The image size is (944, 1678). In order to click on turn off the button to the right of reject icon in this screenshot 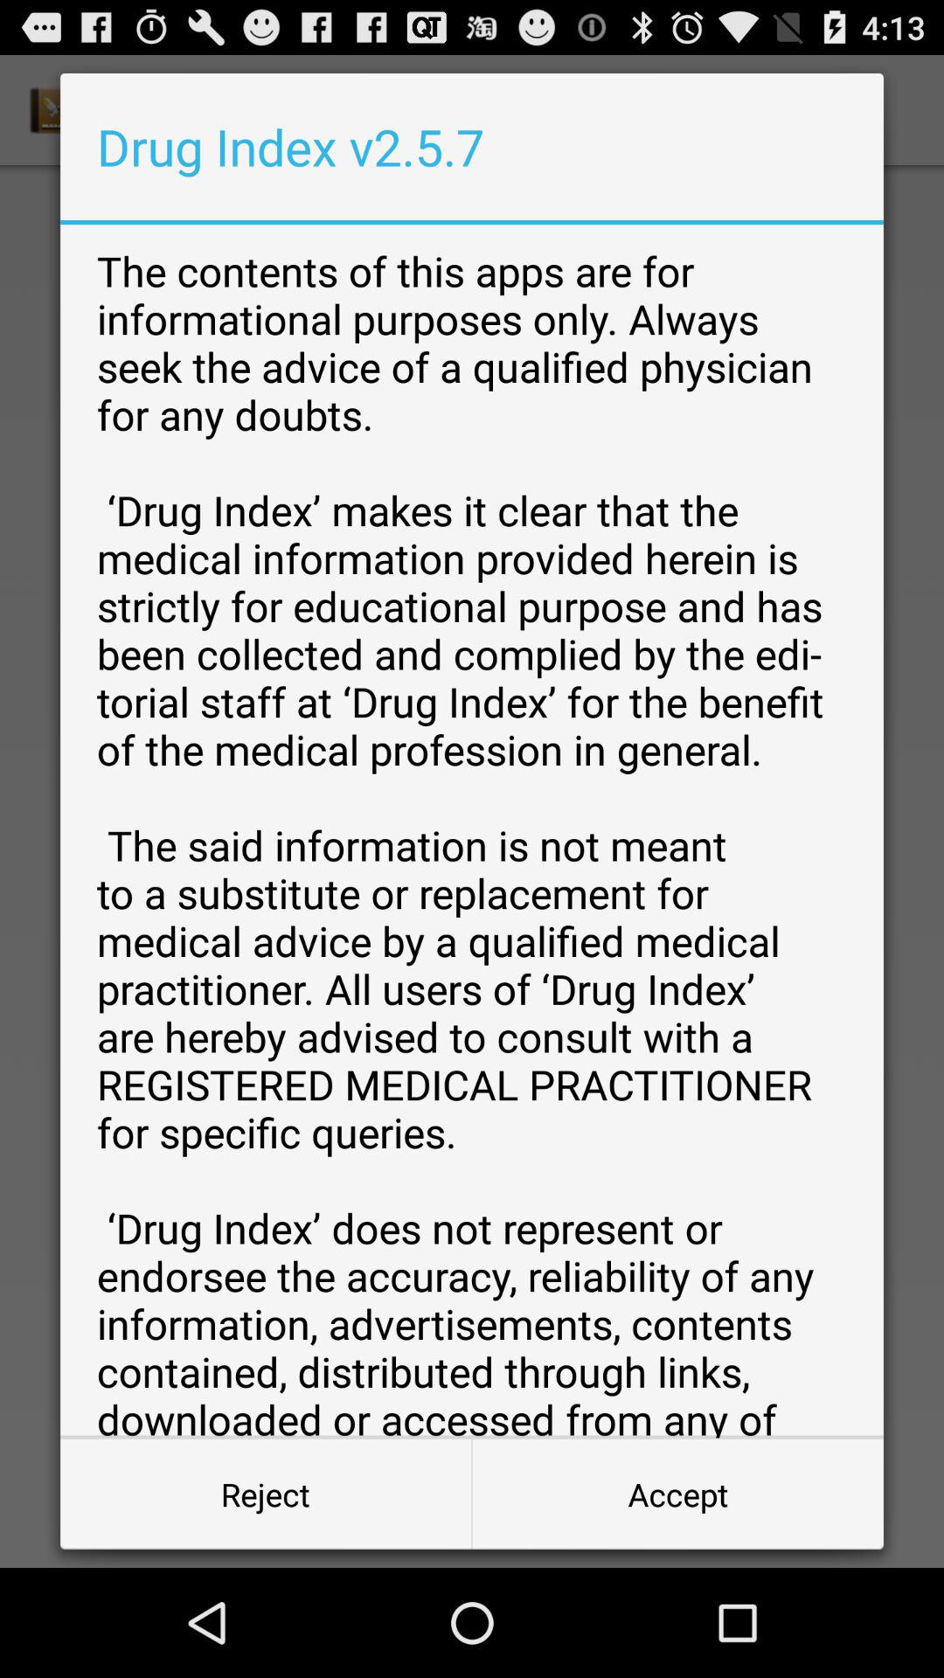, I will do `click(677, 1494)`.